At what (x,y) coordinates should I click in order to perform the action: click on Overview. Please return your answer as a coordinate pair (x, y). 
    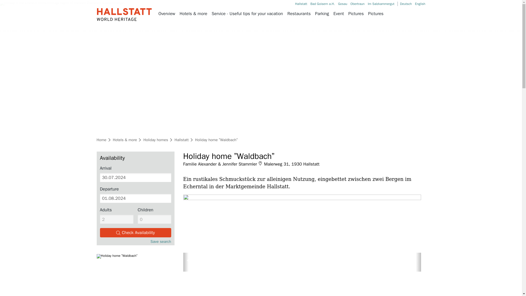
    Looking at the image, I should click on (167, 14).